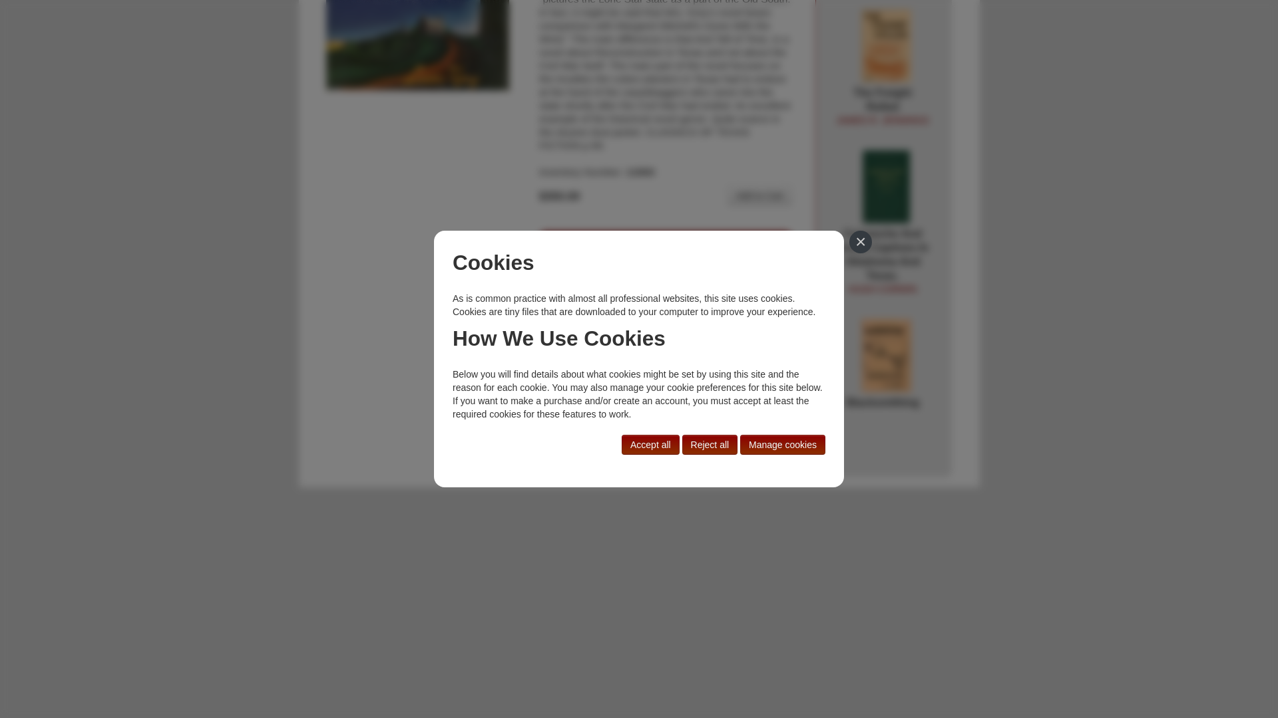  What do you see at coordinates (882, 106) in the screenshot?
I see `Western Americana` at bounding box center [882, 106].